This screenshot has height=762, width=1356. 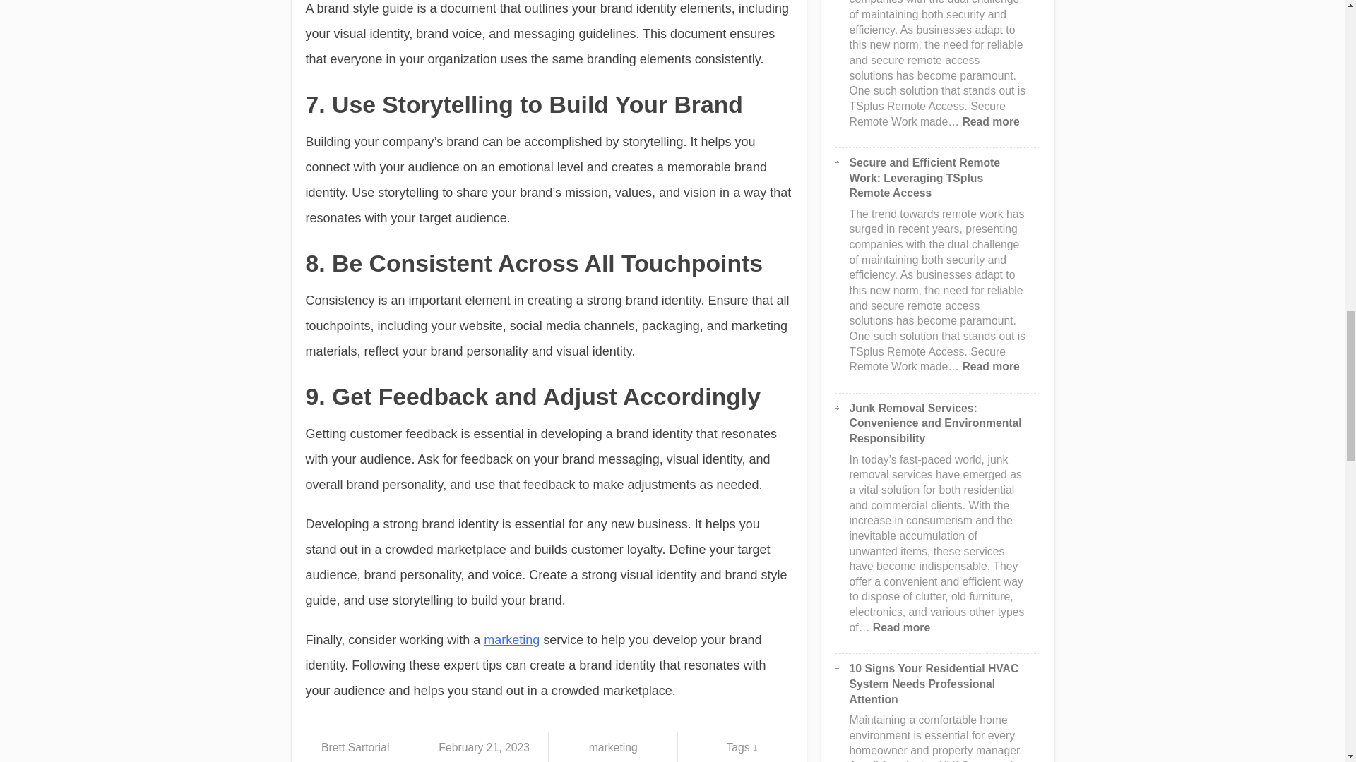 What do you see at coordinates (511, 639) in the screenshot?
I see `marketing` at bounding box center [511, 639].